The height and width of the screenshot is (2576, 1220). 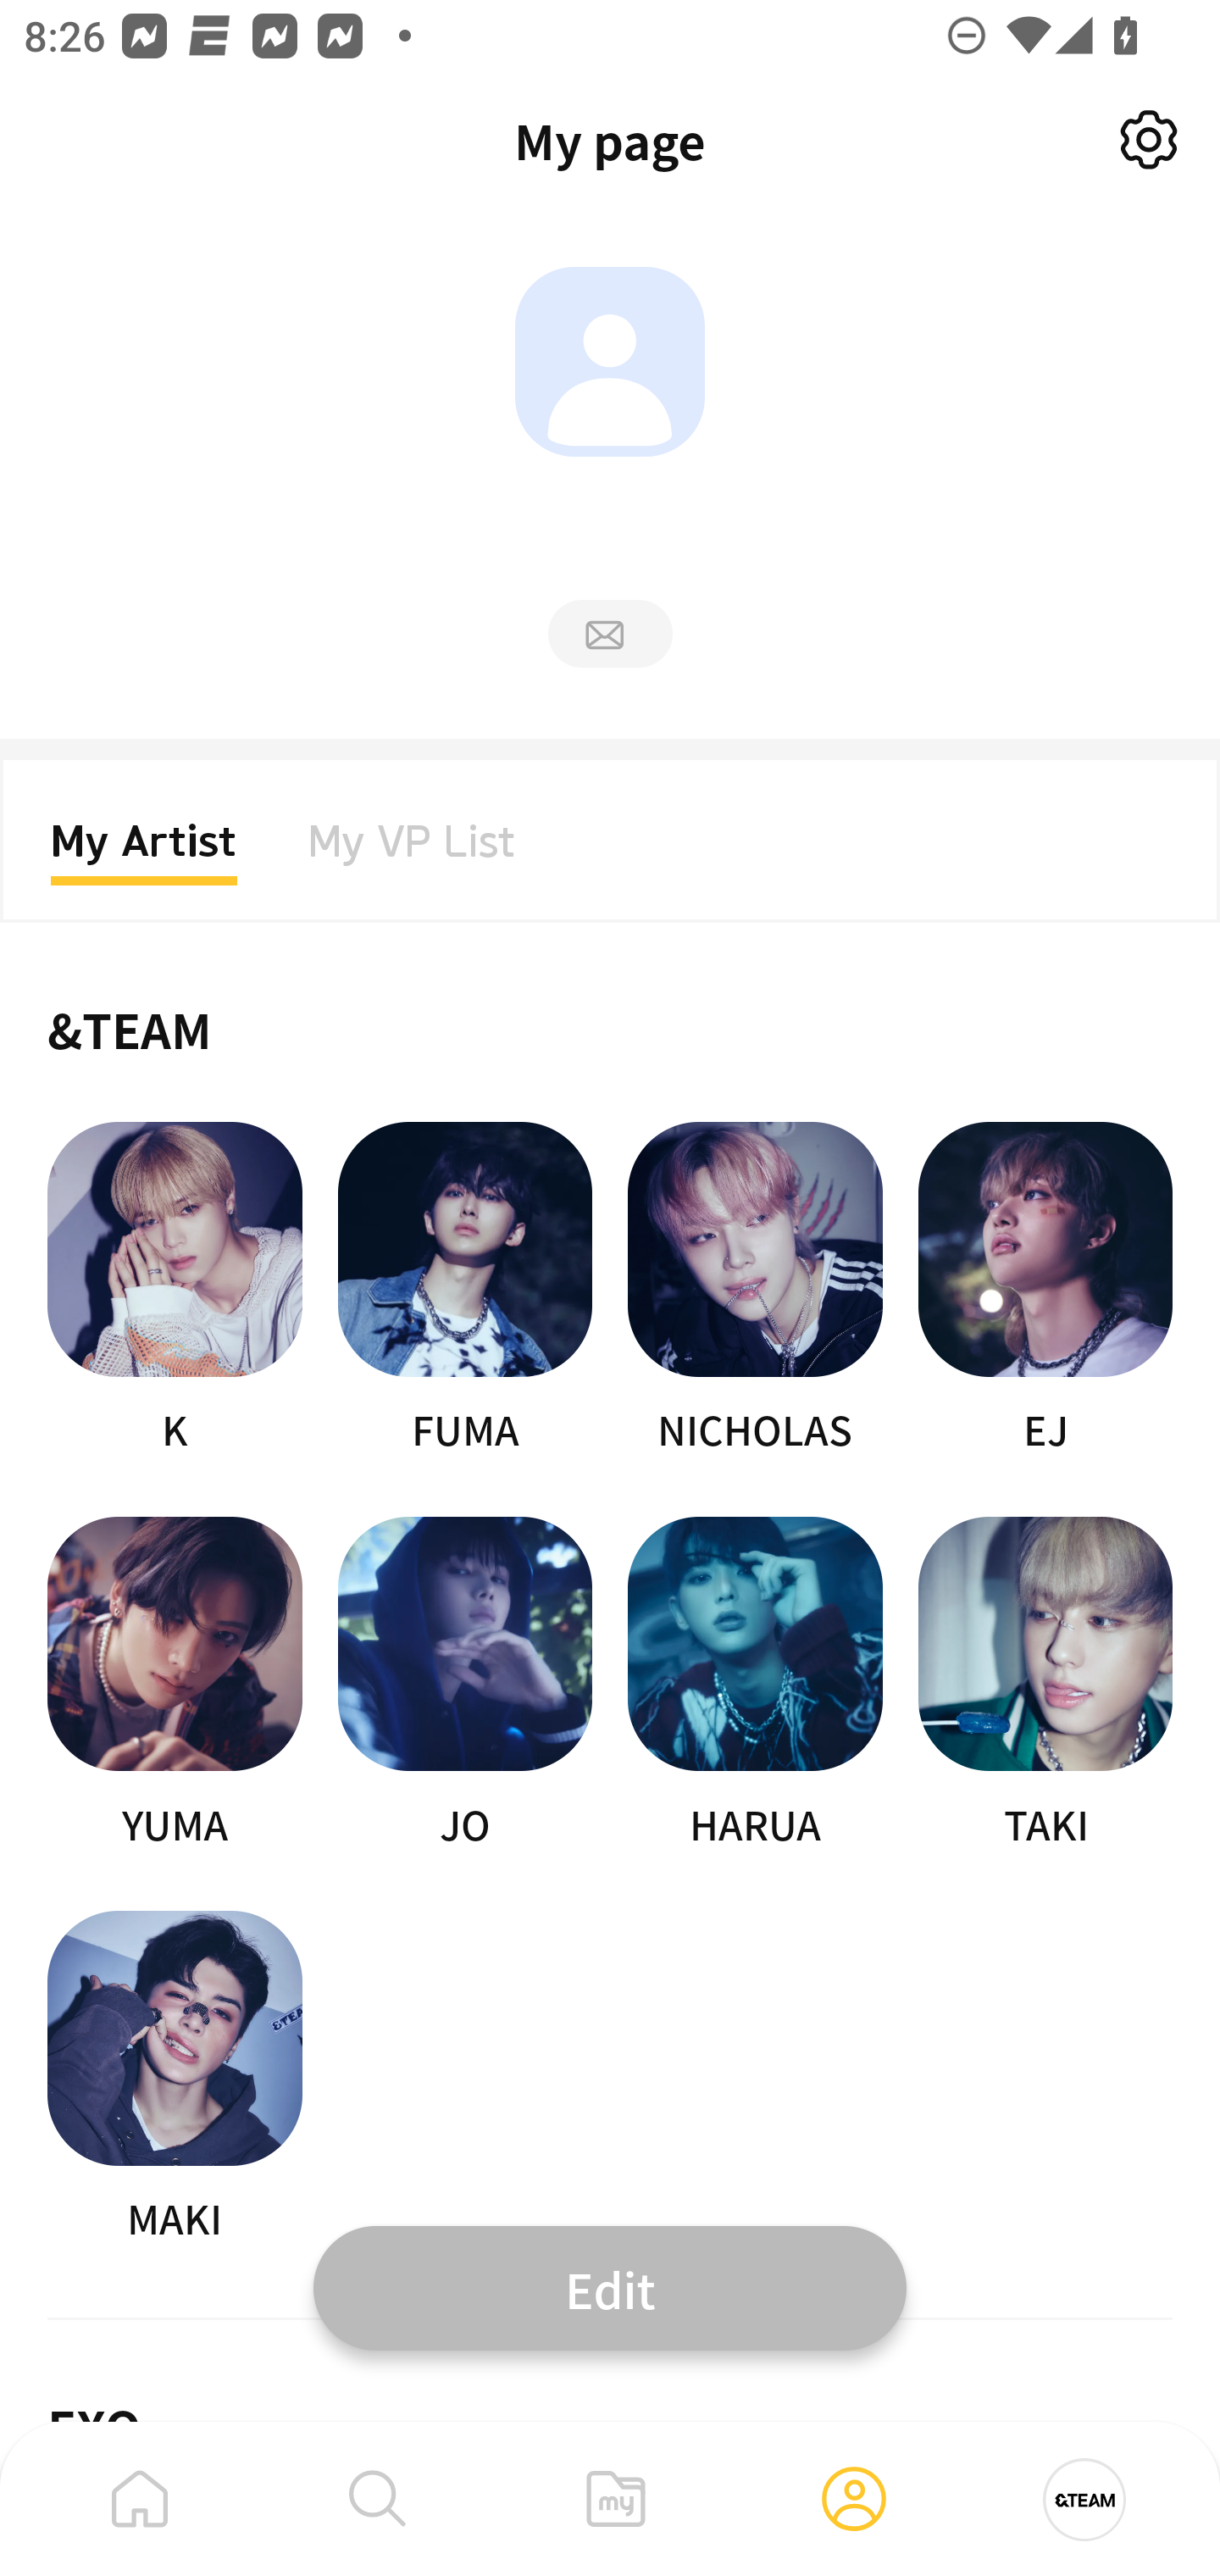 I want to click on NICHOLAS, so click(x=756, y=1290).